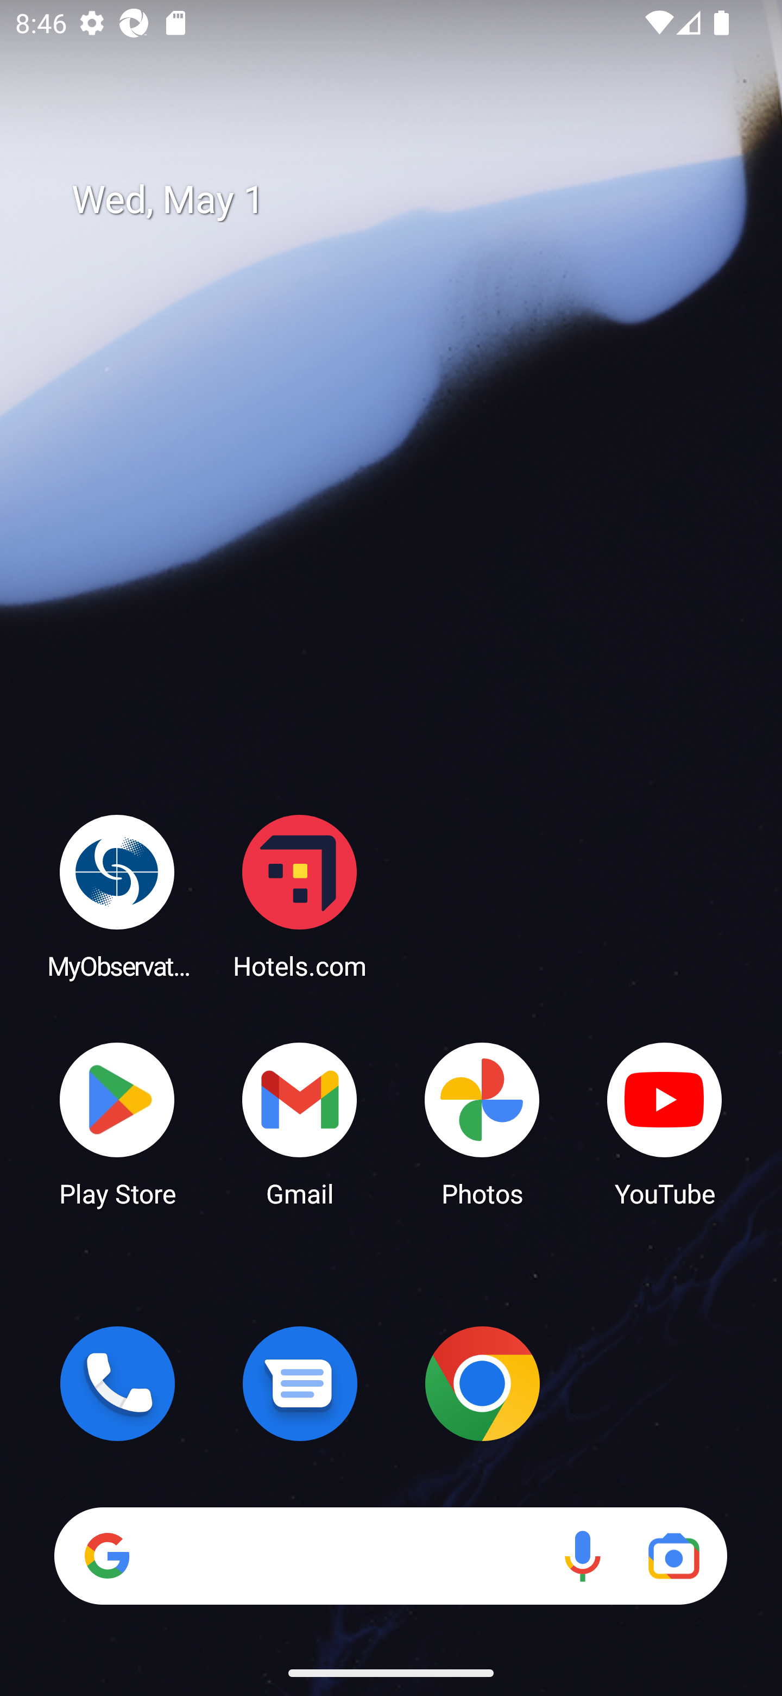 The image size is (782, 1696). Describe the element at coordinates (300, 896) in the screenshot. I see `Hotels.com` at that location.